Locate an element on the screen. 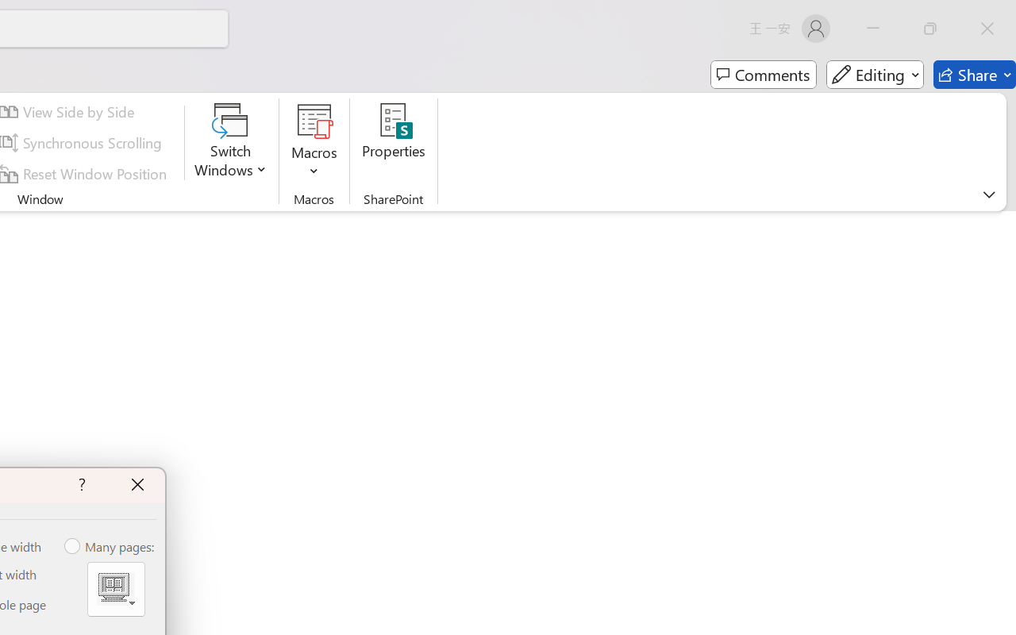  Share is located at coordinates (975, 75).